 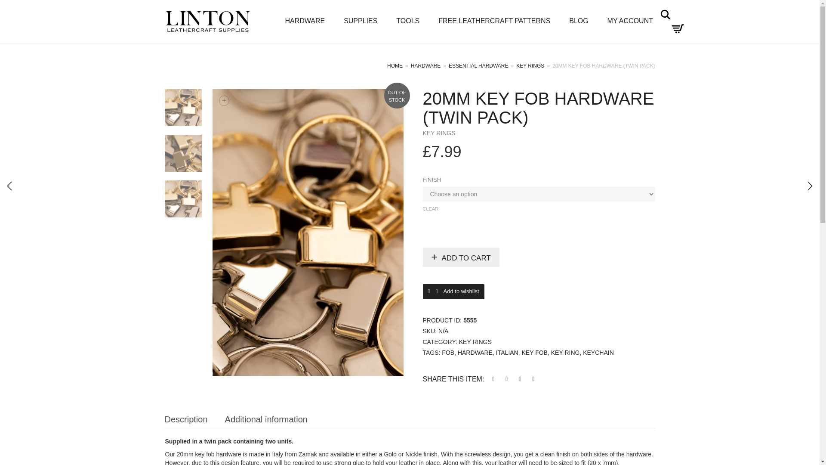 What do you see at coordinates (665, 15) in the screenshot?
I see `Search` at bounding box center [665, 15].